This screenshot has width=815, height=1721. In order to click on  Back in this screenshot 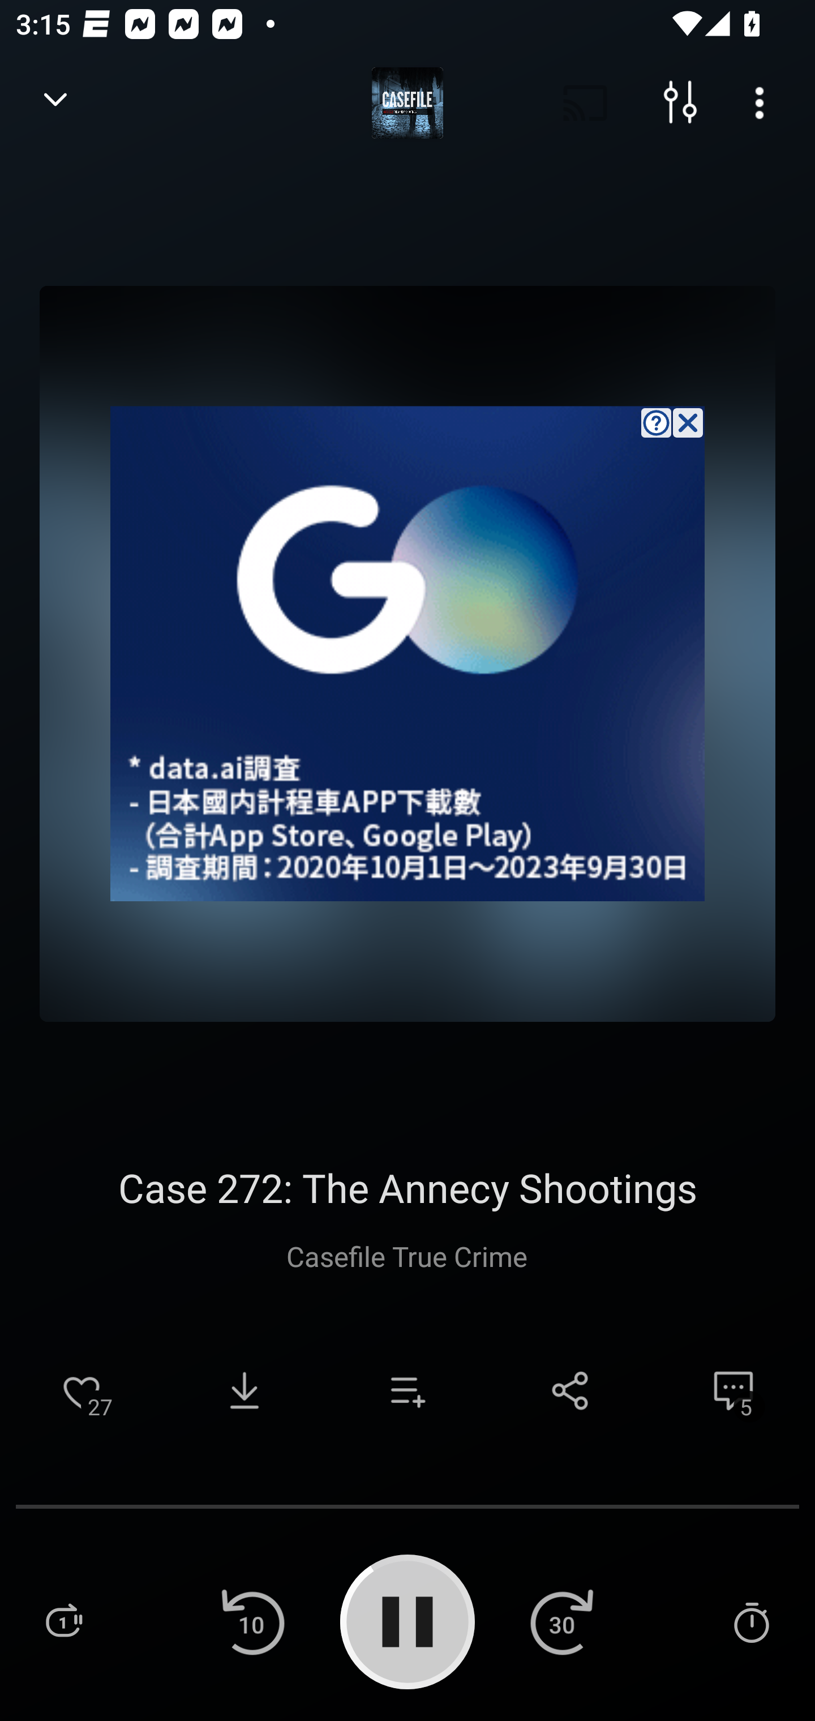, I will do `click(55, 103)`.